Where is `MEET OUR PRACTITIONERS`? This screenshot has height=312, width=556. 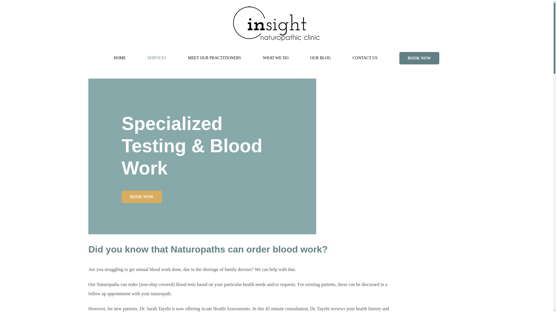 MEET OUR PRACTITIONERS is located at coordinates (214, 58).